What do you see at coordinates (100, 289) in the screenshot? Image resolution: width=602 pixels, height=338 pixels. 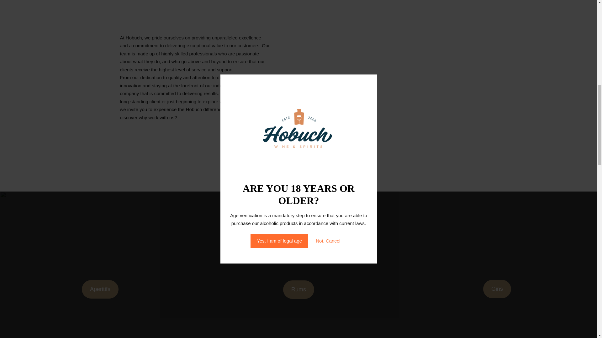 I see `Aperitifs` at bounding box center [100, 289].